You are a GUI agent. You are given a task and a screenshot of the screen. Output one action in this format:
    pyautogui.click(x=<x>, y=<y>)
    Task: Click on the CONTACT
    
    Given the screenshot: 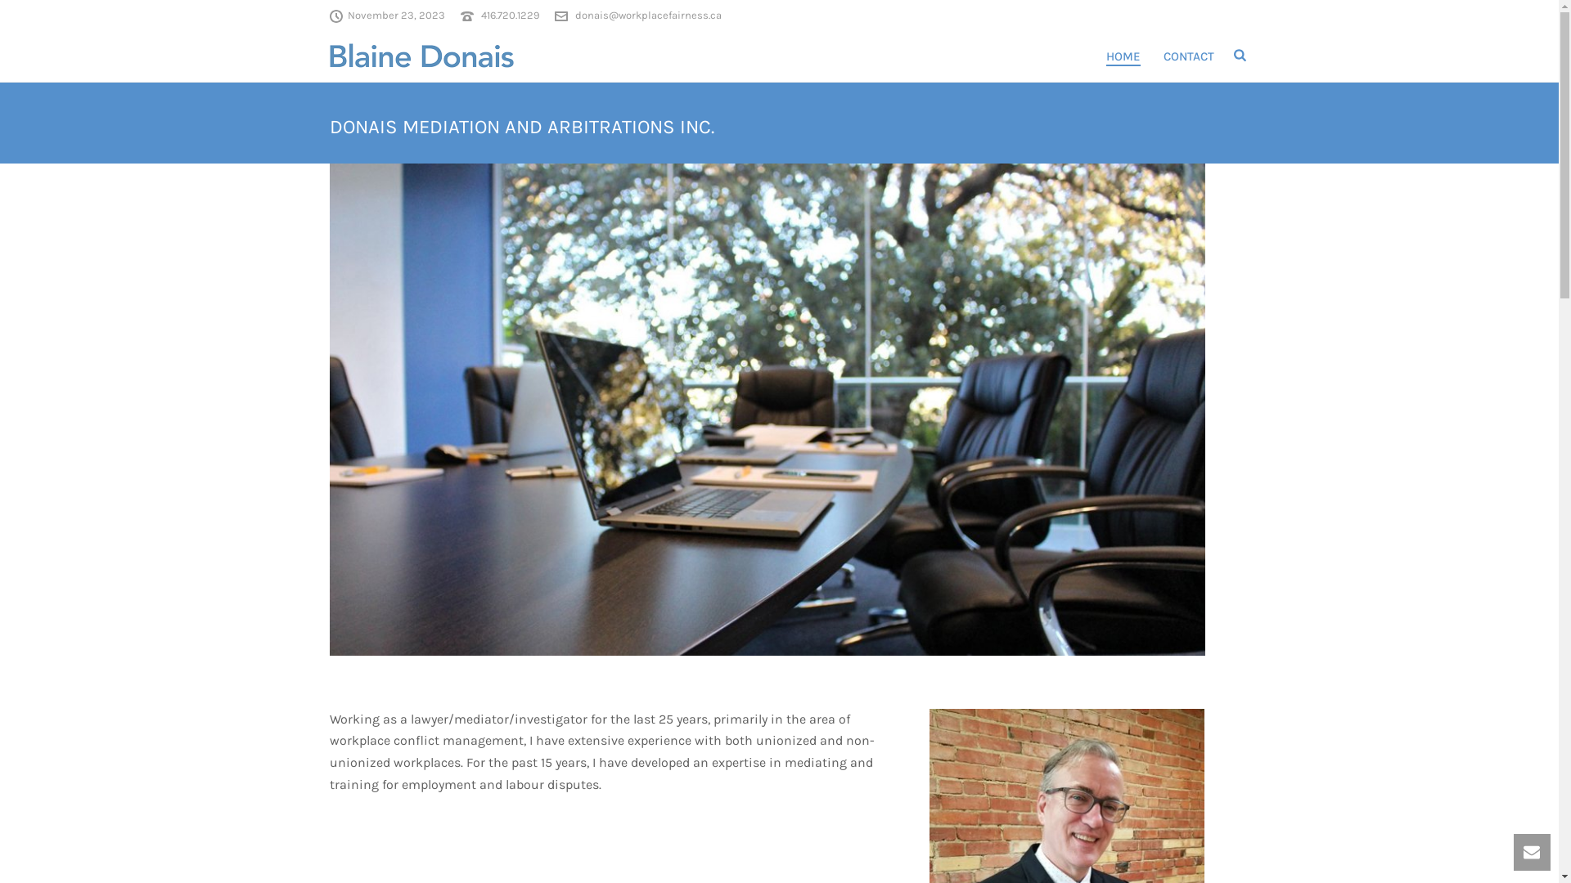 What is the action you would take?
    pyautogui.click(x=1189, y=56)
    